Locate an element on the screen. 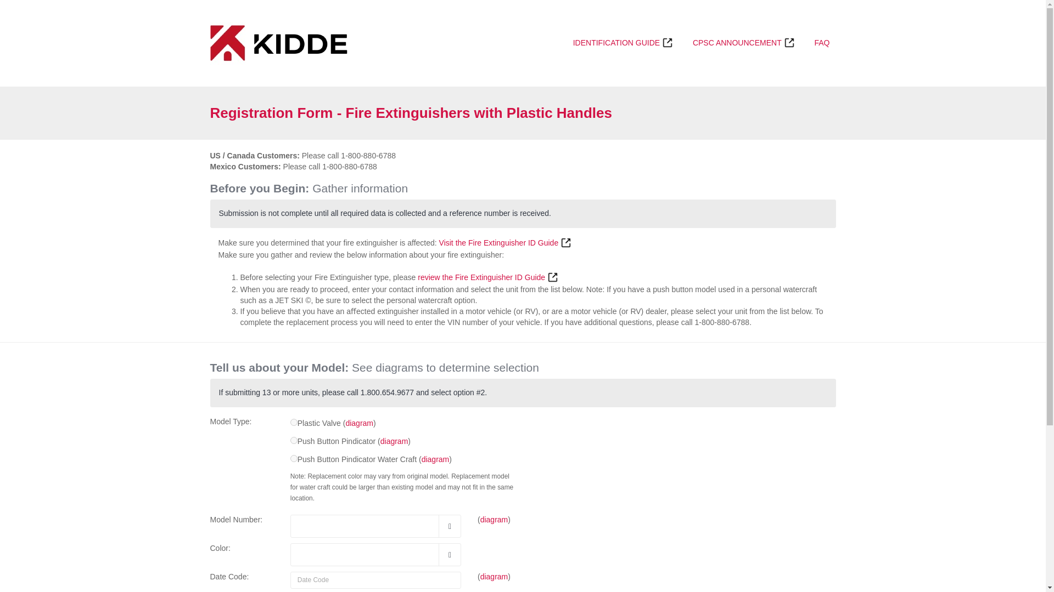  diagram is located at coordinates (394, 441).